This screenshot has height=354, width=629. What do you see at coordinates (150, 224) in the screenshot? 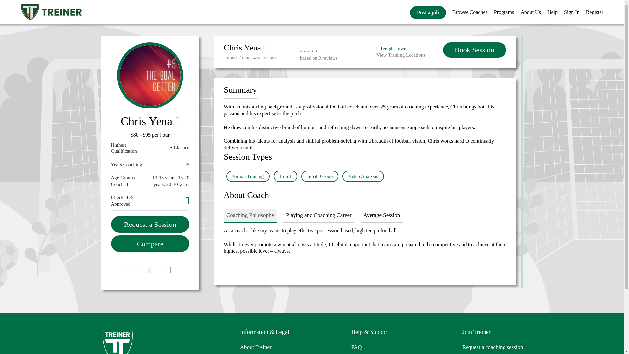
I see `Request a Session` at bounding box center [150, 224].